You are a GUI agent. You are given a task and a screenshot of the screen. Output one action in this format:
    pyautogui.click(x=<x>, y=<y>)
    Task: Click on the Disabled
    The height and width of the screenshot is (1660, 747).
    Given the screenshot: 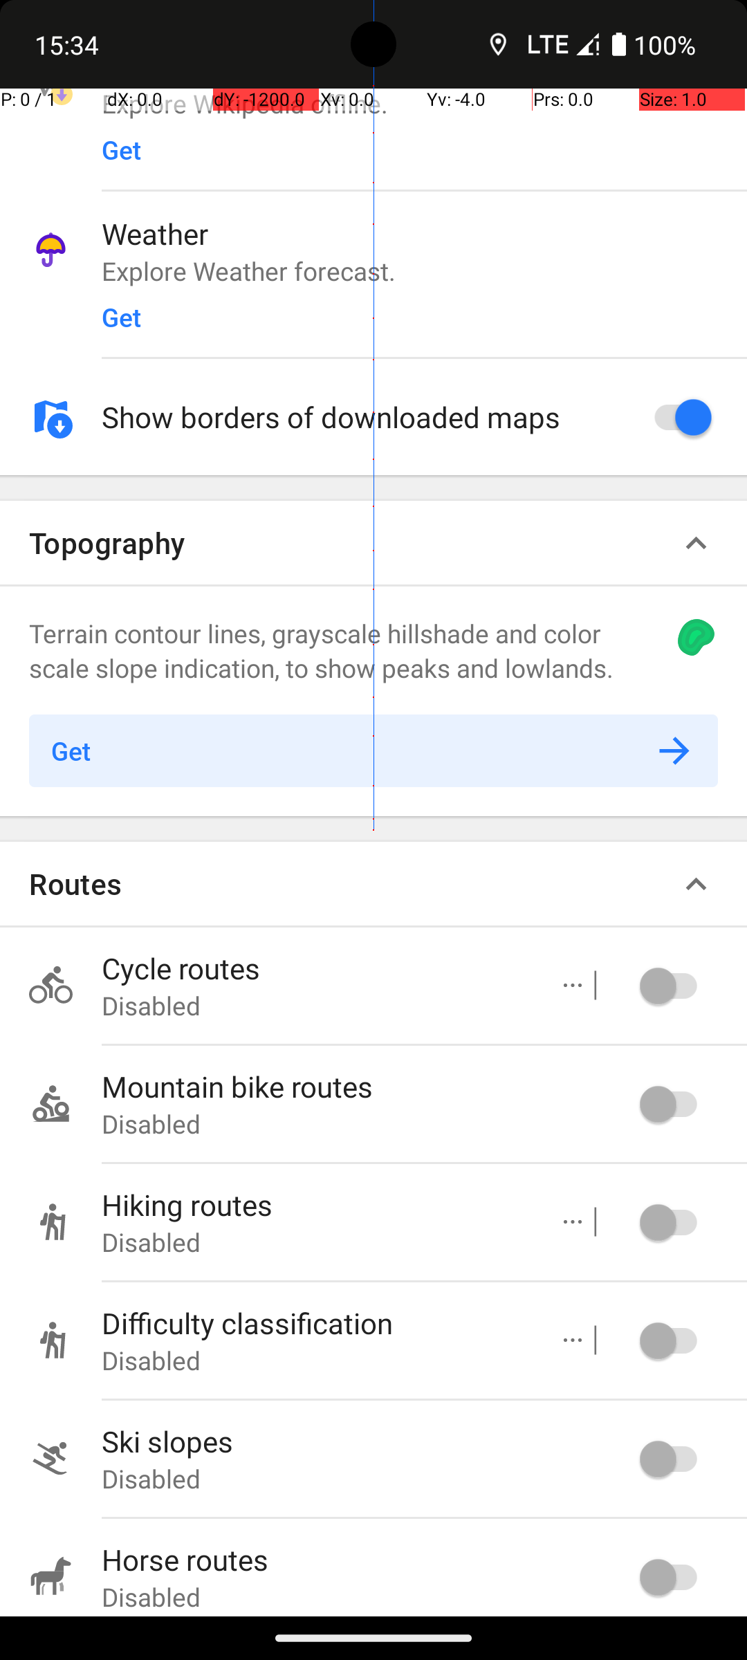 What is the action you would take?
    pyautogui.click(x=315, y=1006)
    